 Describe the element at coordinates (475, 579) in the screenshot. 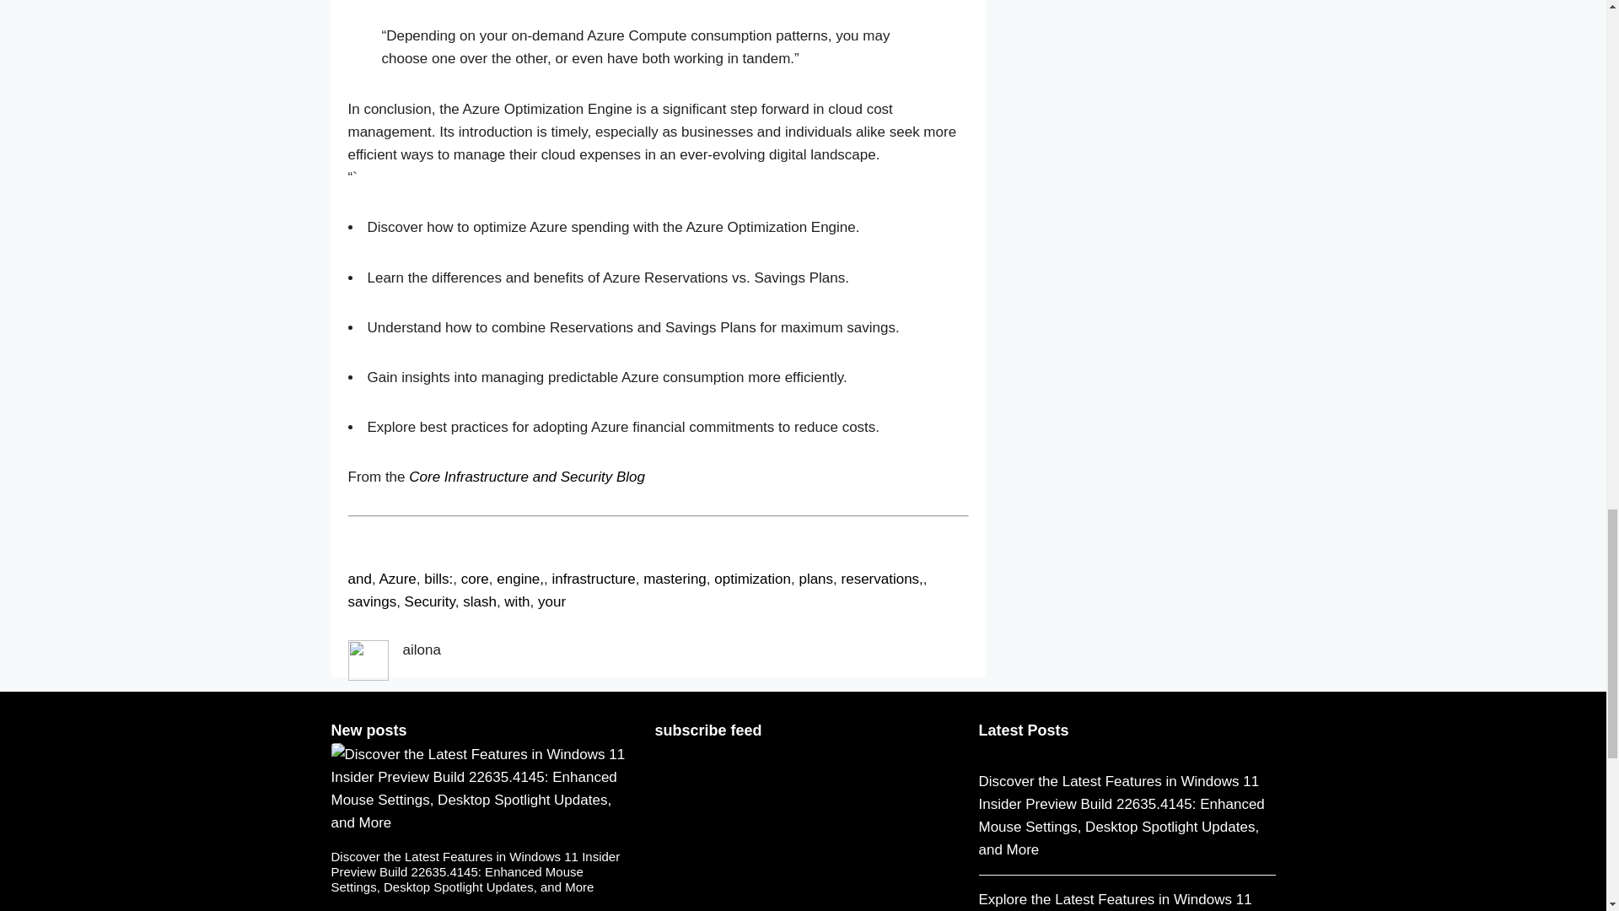

I see `core` at that location.